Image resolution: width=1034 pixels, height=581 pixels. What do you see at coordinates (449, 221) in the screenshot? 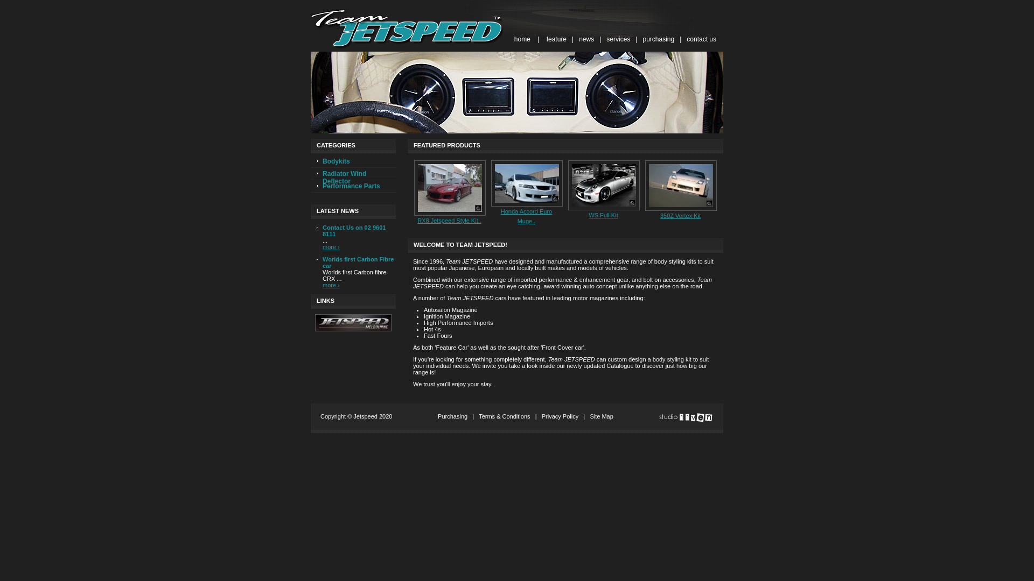
I see `RX8 Jetspeed Style Kit..` at bounding box center [449, 221].